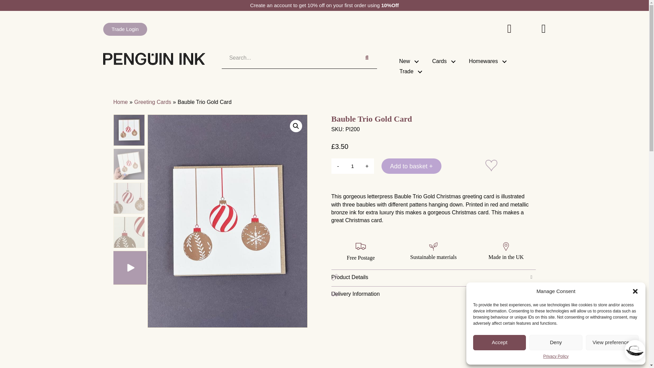 The width and height of the screenshot is (654, 368). Describe the element at coordinates (556, 356) in the screenshot. I see `Privacy Policy` at that location.